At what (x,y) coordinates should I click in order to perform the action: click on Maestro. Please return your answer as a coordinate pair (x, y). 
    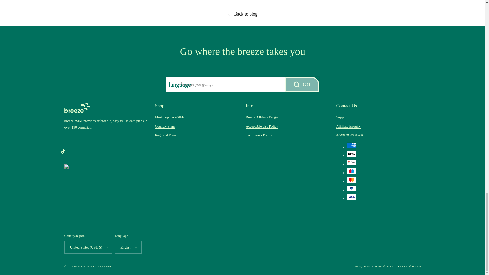
    Looking at the image, I should click on (351, 171).